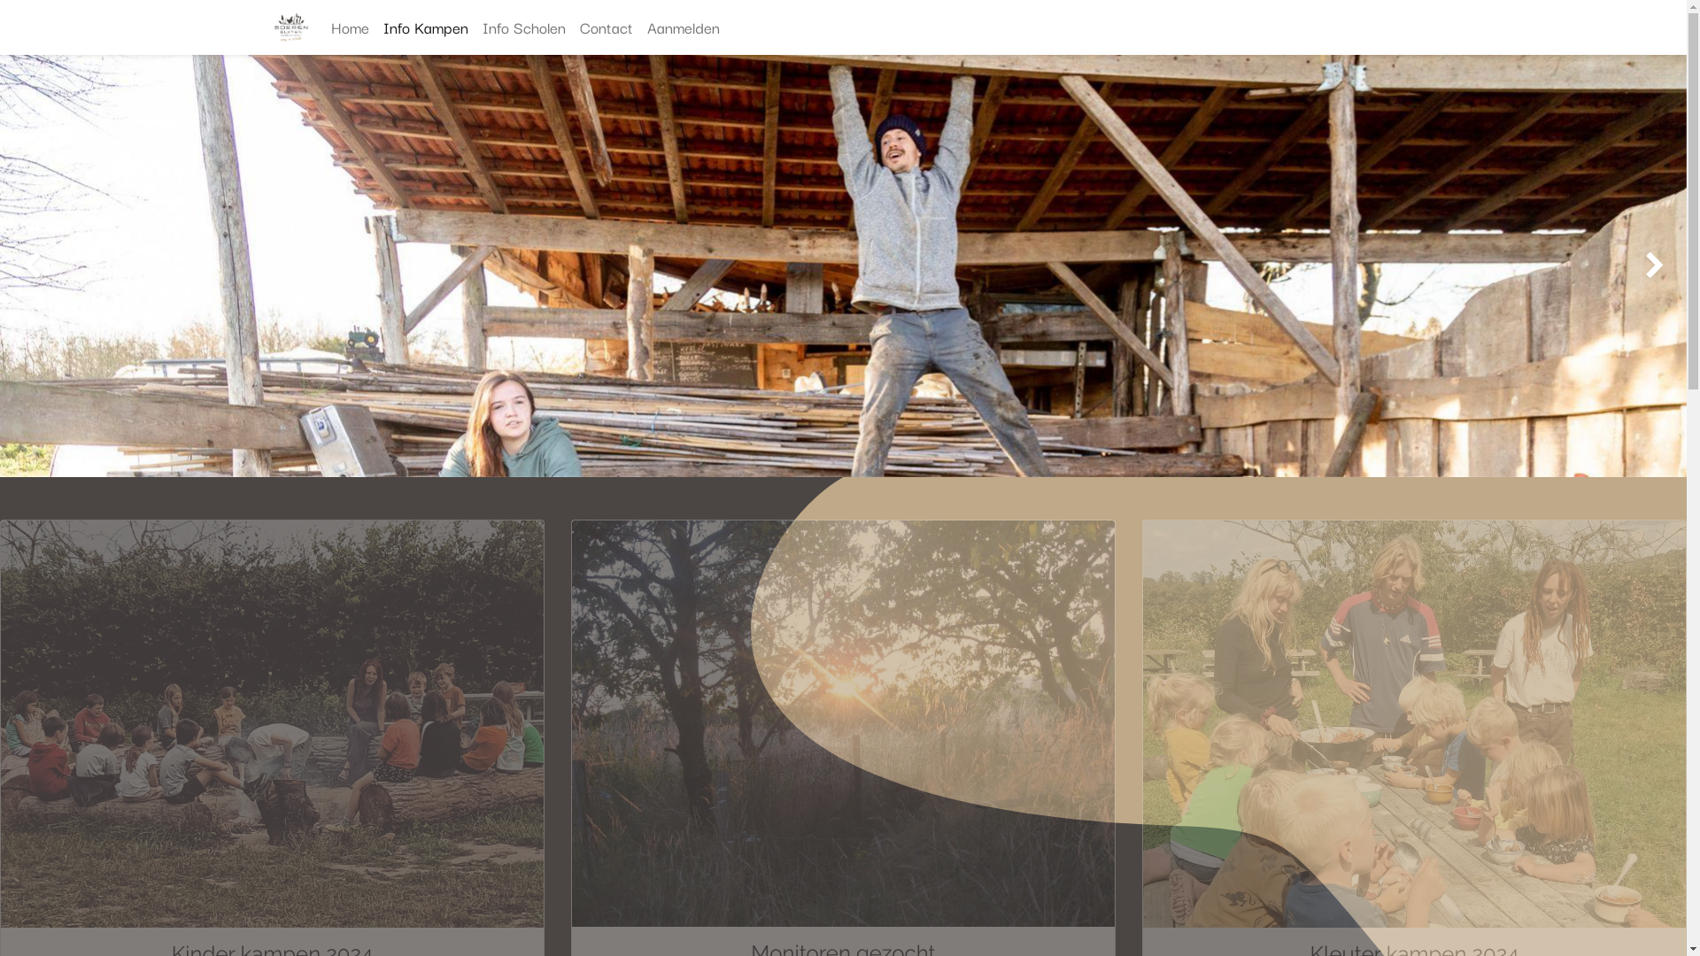 Image resolution: width=1700 pixels, height=956 pixels. Describe the element at coordinates (607, 27) in the screenshot. I see `Contact` at that location.